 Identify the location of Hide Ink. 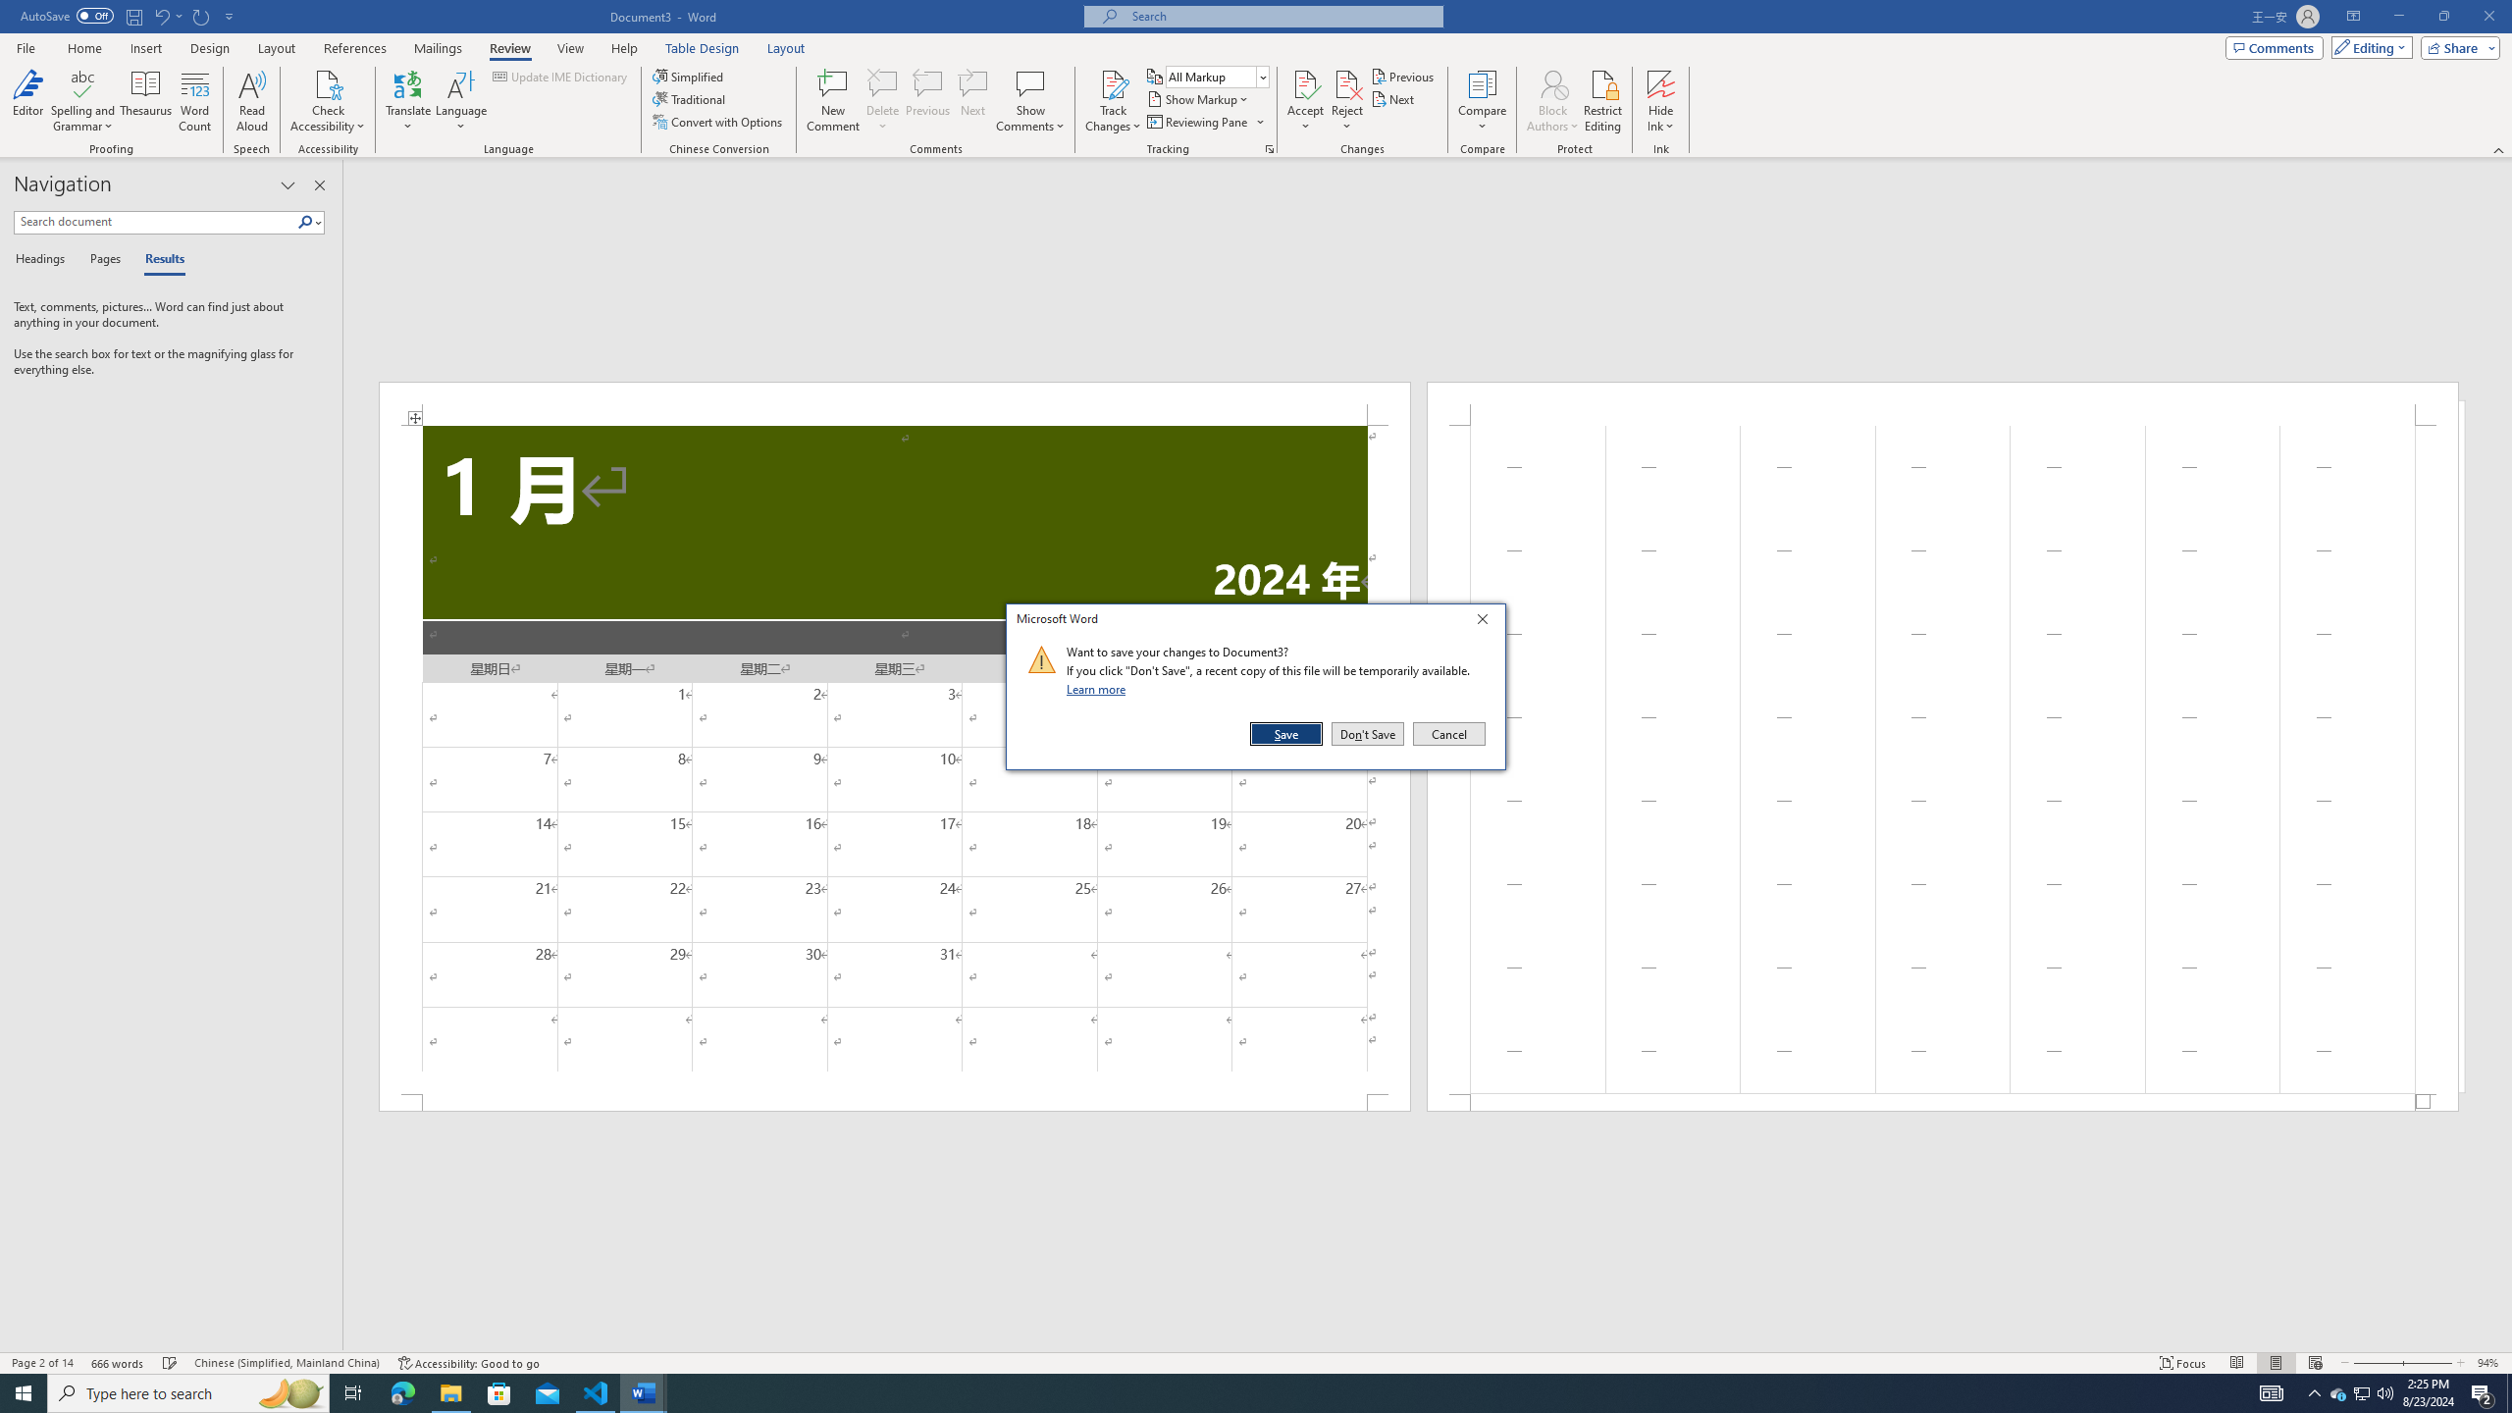
(1661, 101).